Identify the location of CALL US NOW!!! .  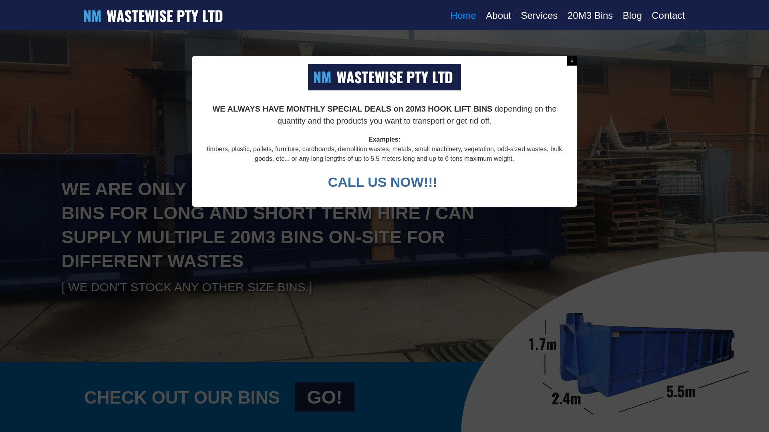
(384, 182).